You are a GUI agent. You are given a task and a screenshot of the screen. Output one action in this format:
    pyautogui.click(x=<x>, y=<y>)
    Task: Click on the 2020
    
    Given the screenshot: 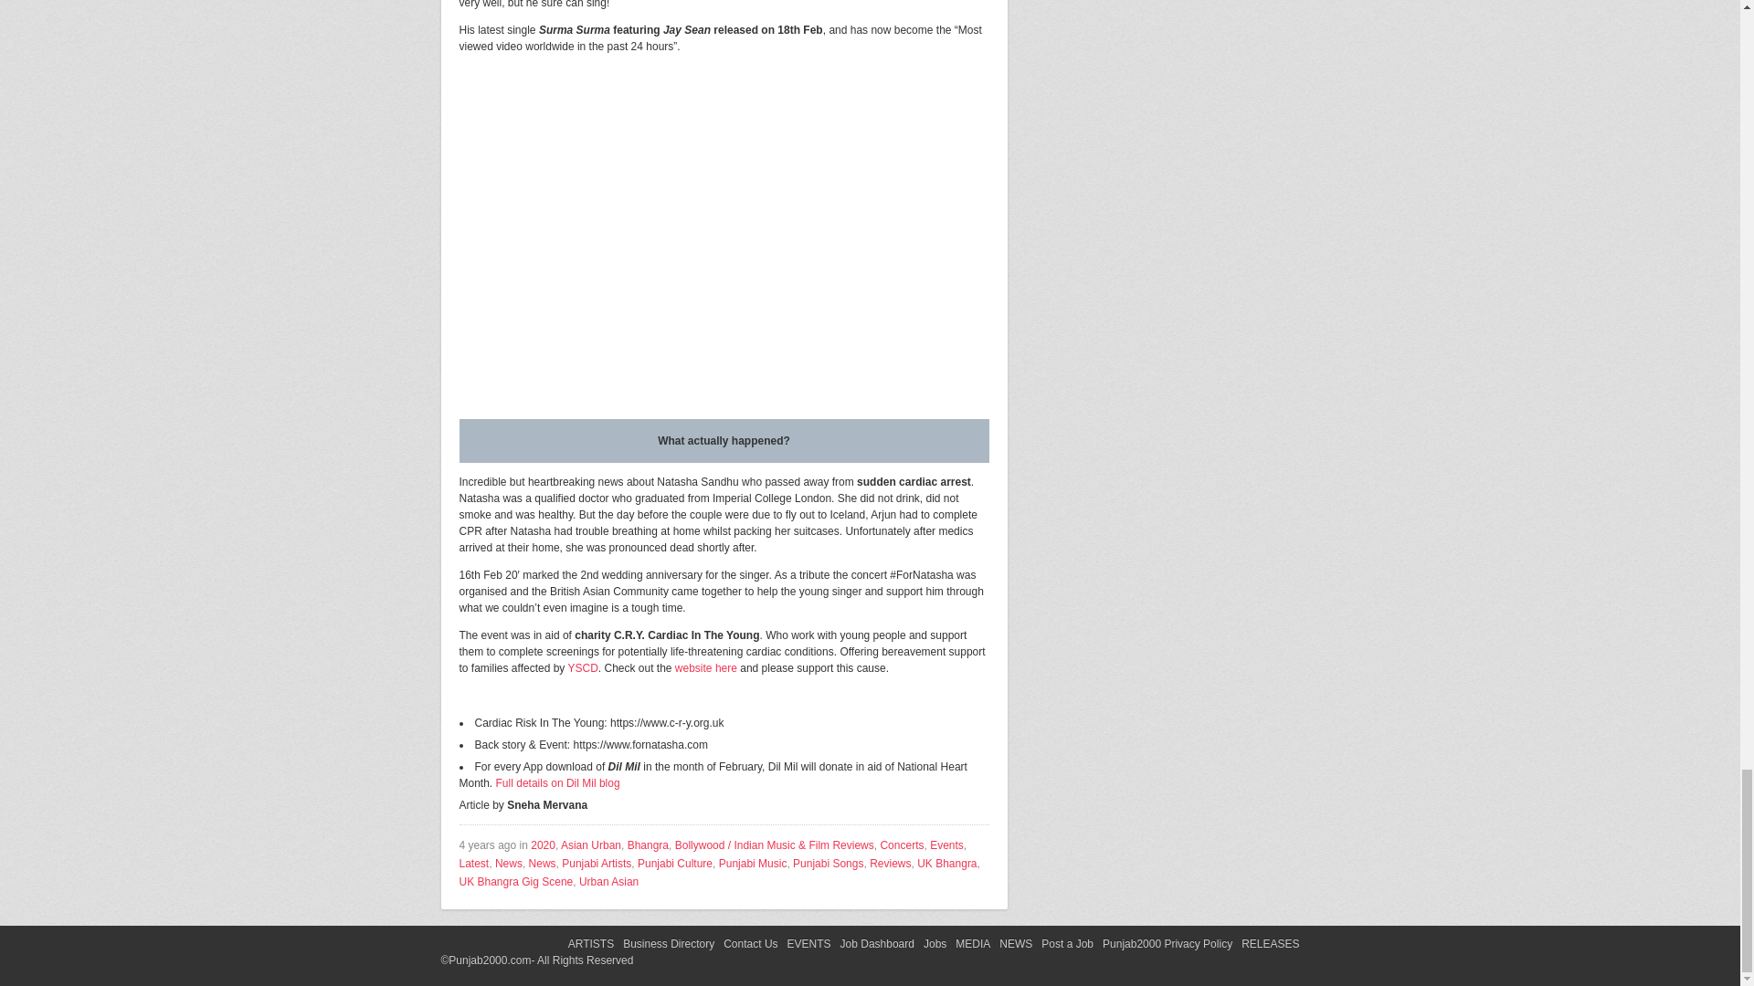 What is the action you would take?
    pyautogui.click(x=543, y=845)
    